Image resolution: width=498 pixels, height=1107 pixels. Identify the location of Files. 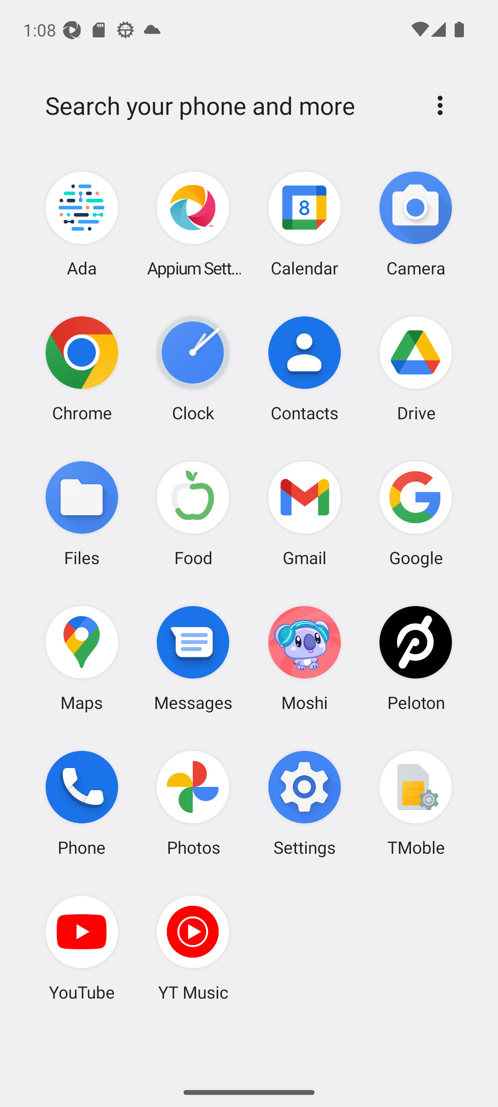
(82, 513).